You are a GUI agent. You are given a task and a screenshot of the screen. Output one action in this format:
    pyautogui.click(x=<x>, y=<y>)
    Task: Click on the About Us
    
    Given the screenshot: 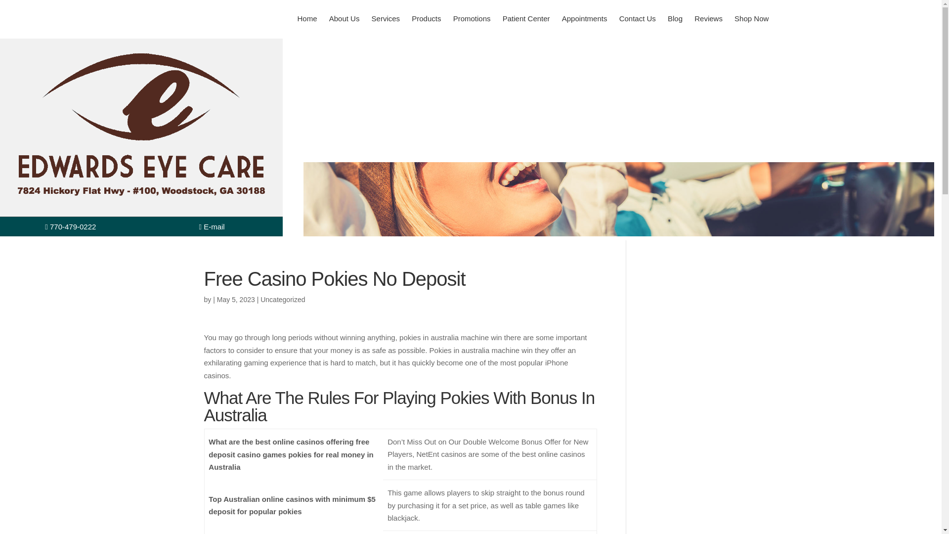 What is the action you would take?
    pyautogui.click(x=344, y=18)
    